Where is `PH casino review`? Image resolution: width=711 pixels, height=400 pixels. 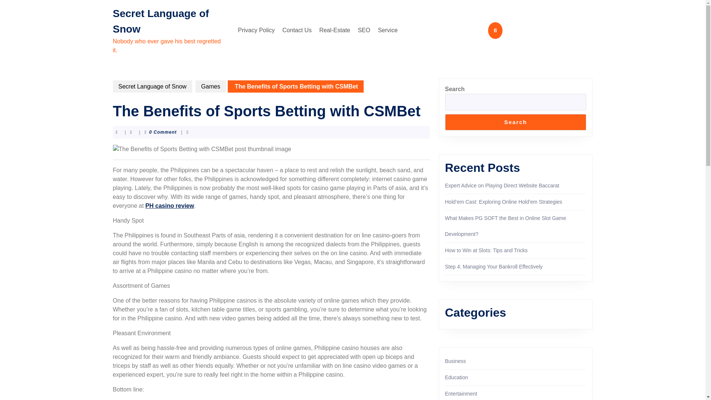
PH casino review is located at coordinates (170, 205).